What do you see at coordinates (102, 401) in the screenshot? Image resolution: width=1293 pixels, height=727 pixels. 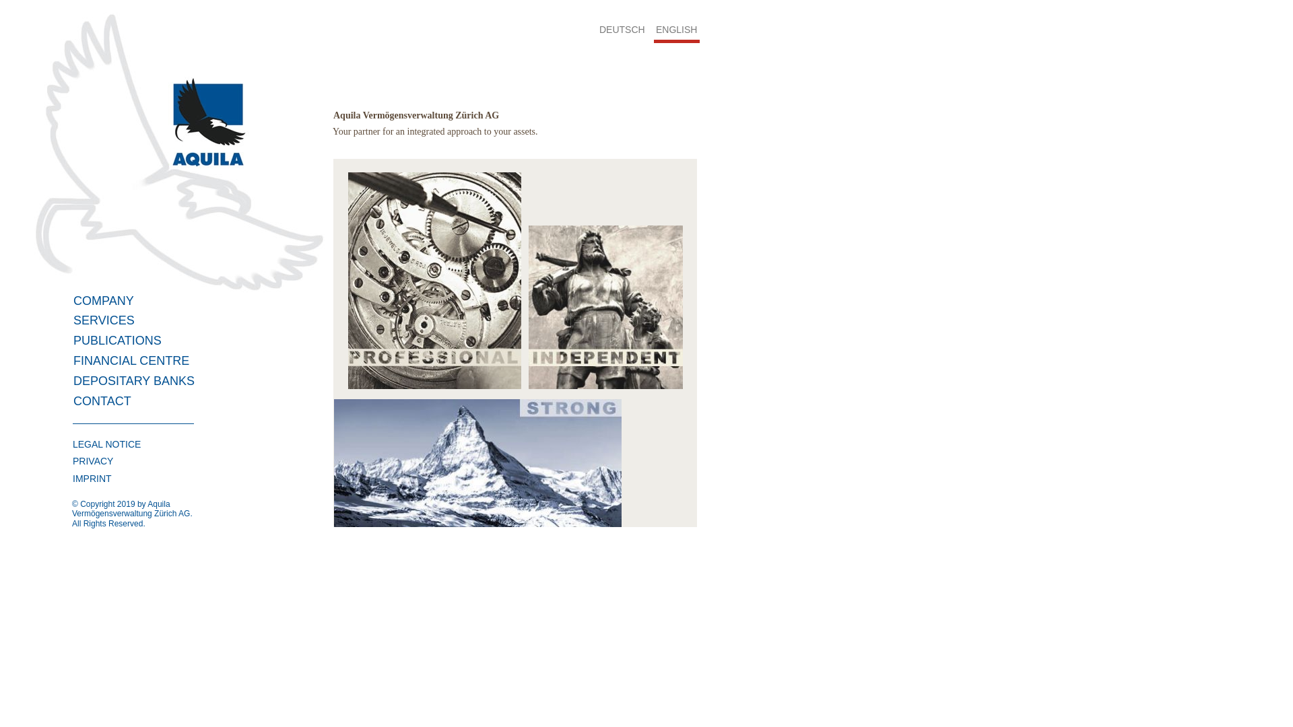 I see `CONTACT` at bounding box center [102, 401].